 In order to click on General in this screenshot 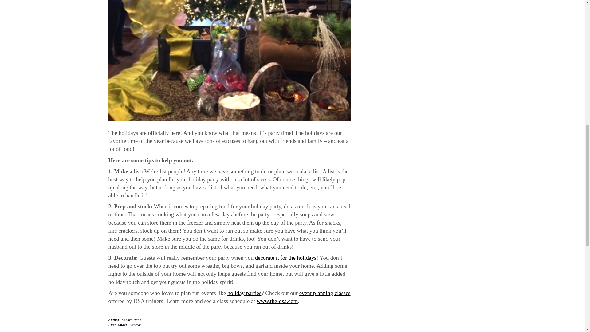, I will do `click(135, 324)`.